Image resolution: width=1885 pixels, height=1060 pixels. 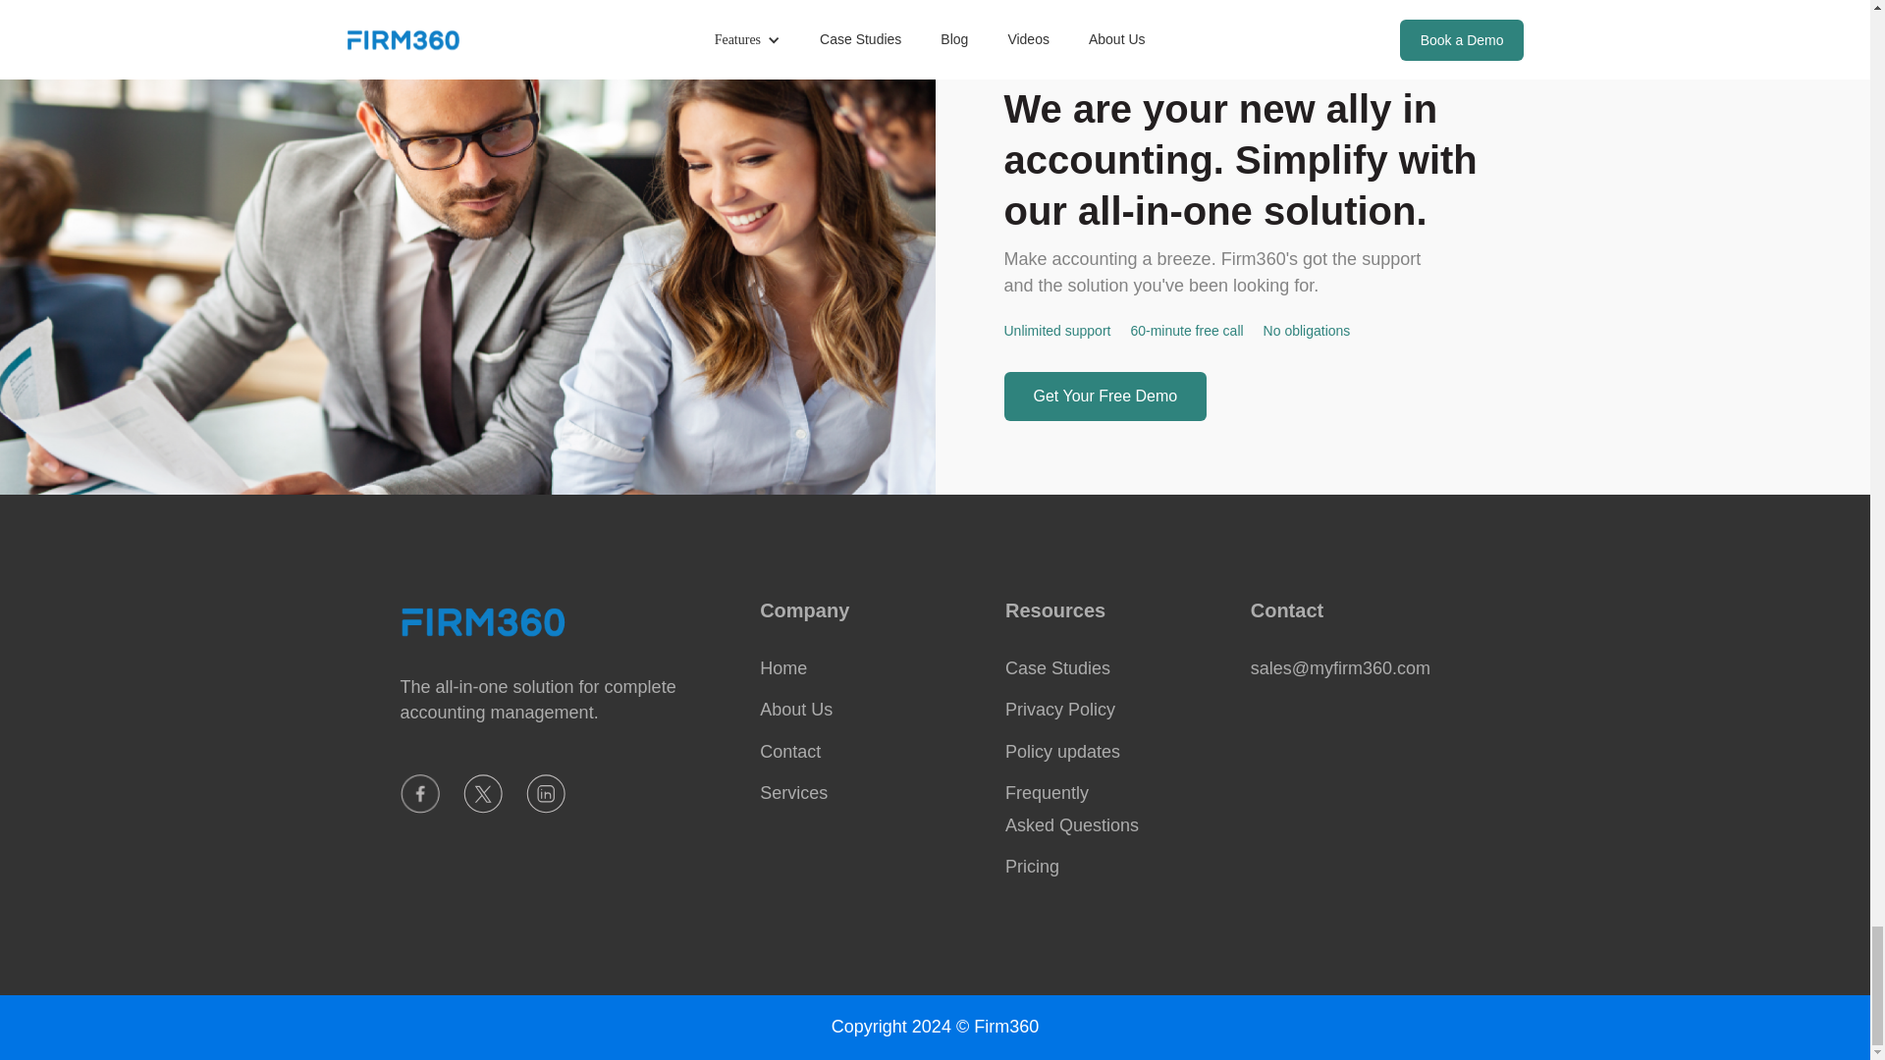 I want to click on Case Studies, so click(x=1115, y=667).